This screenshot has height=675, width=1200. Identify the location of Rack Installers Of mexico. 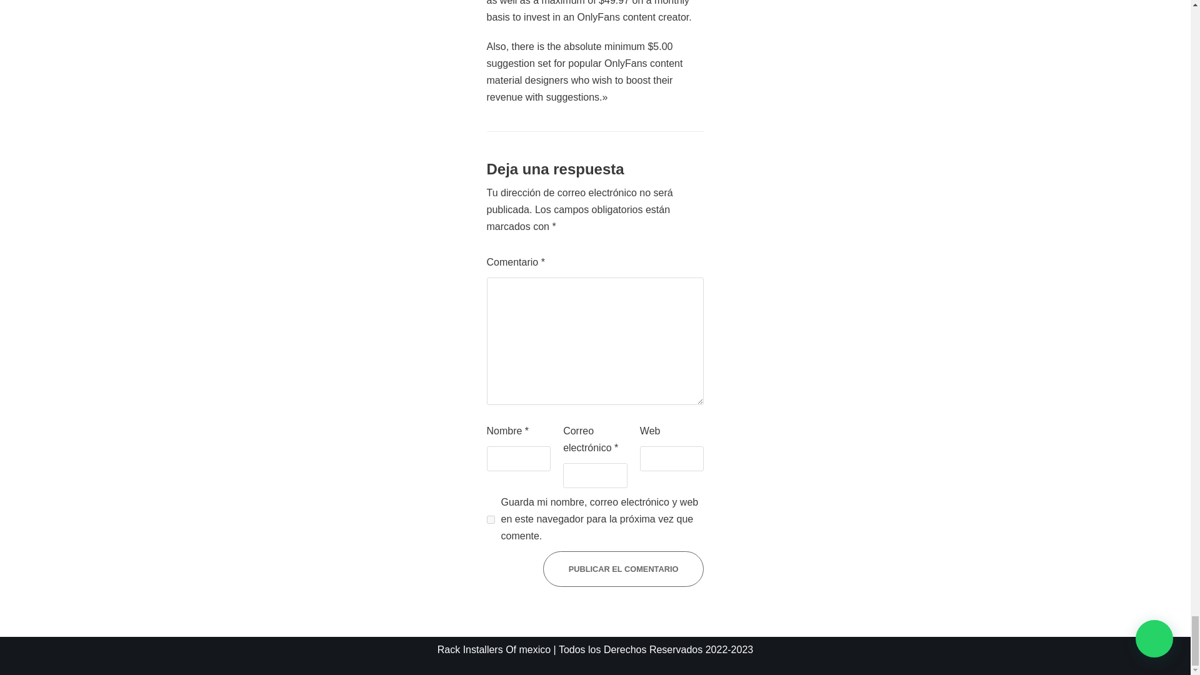
(494, 649).